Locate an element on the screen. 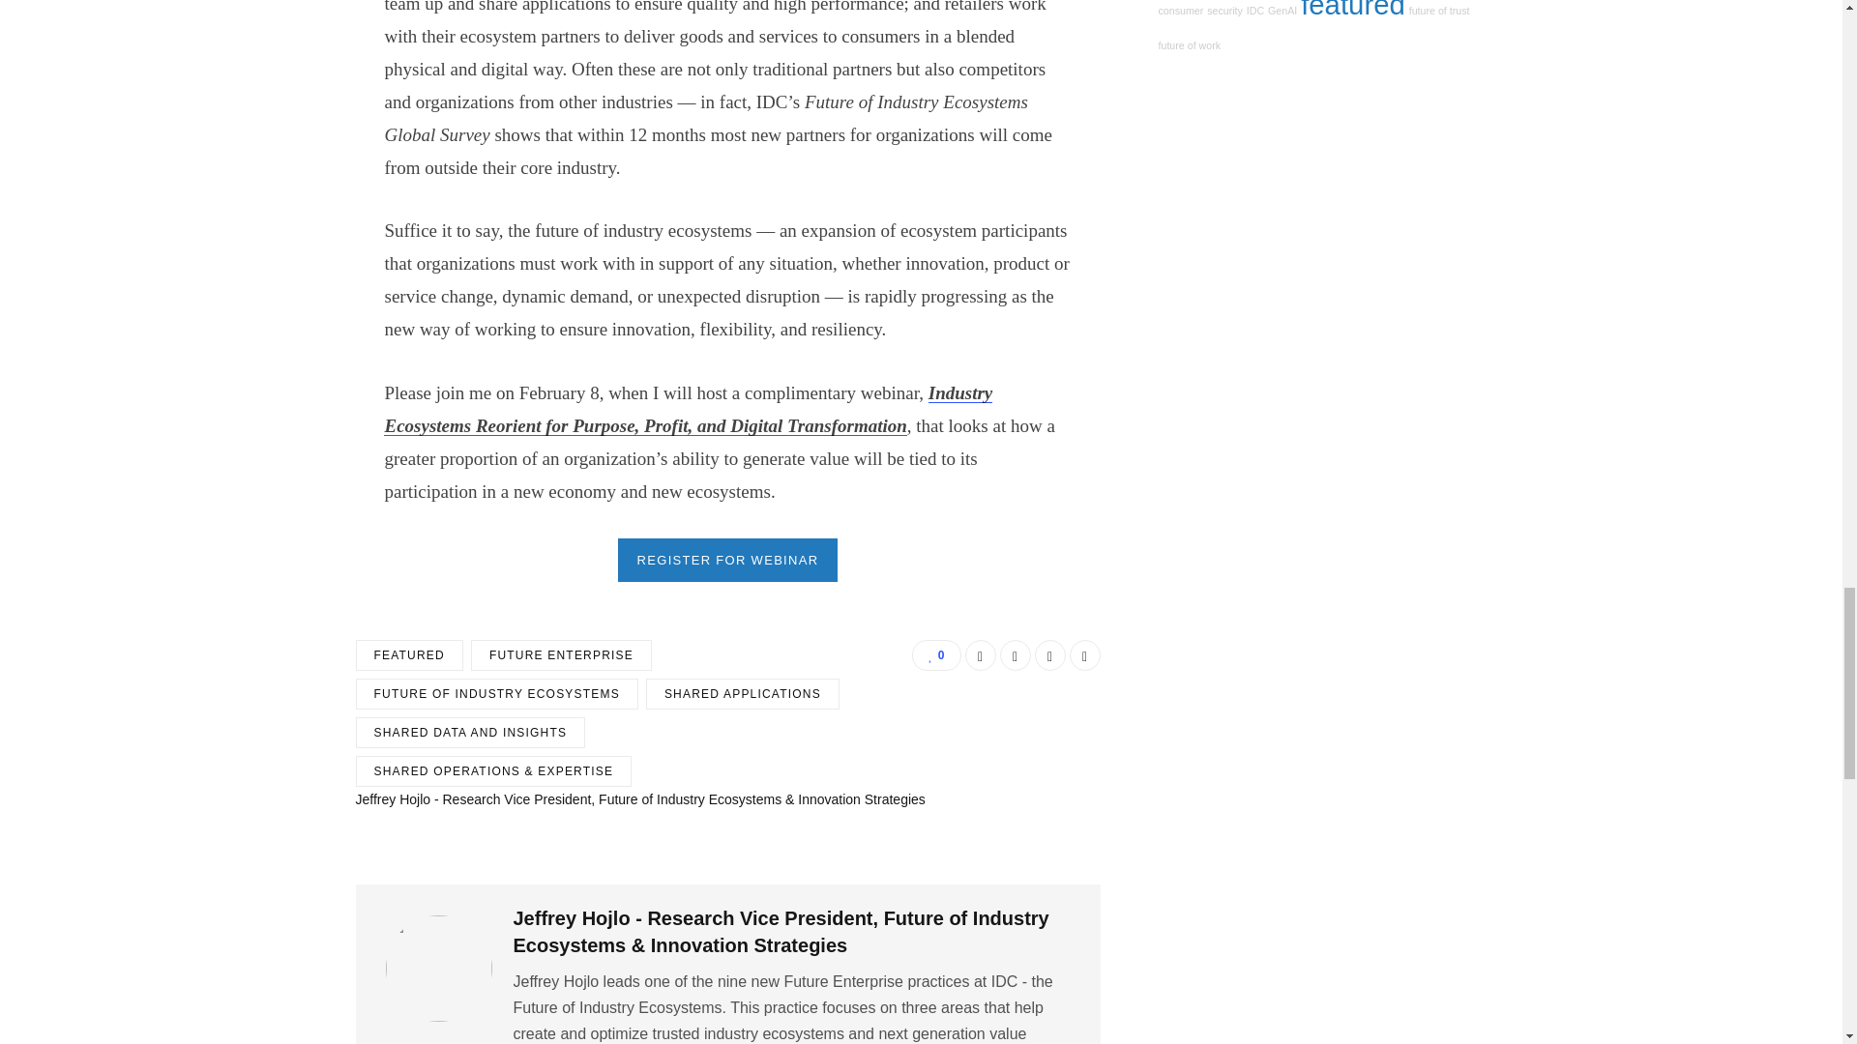 This screenshot has width=1857, height=1044. Share on Facebook is located at coordinates (981, 655).